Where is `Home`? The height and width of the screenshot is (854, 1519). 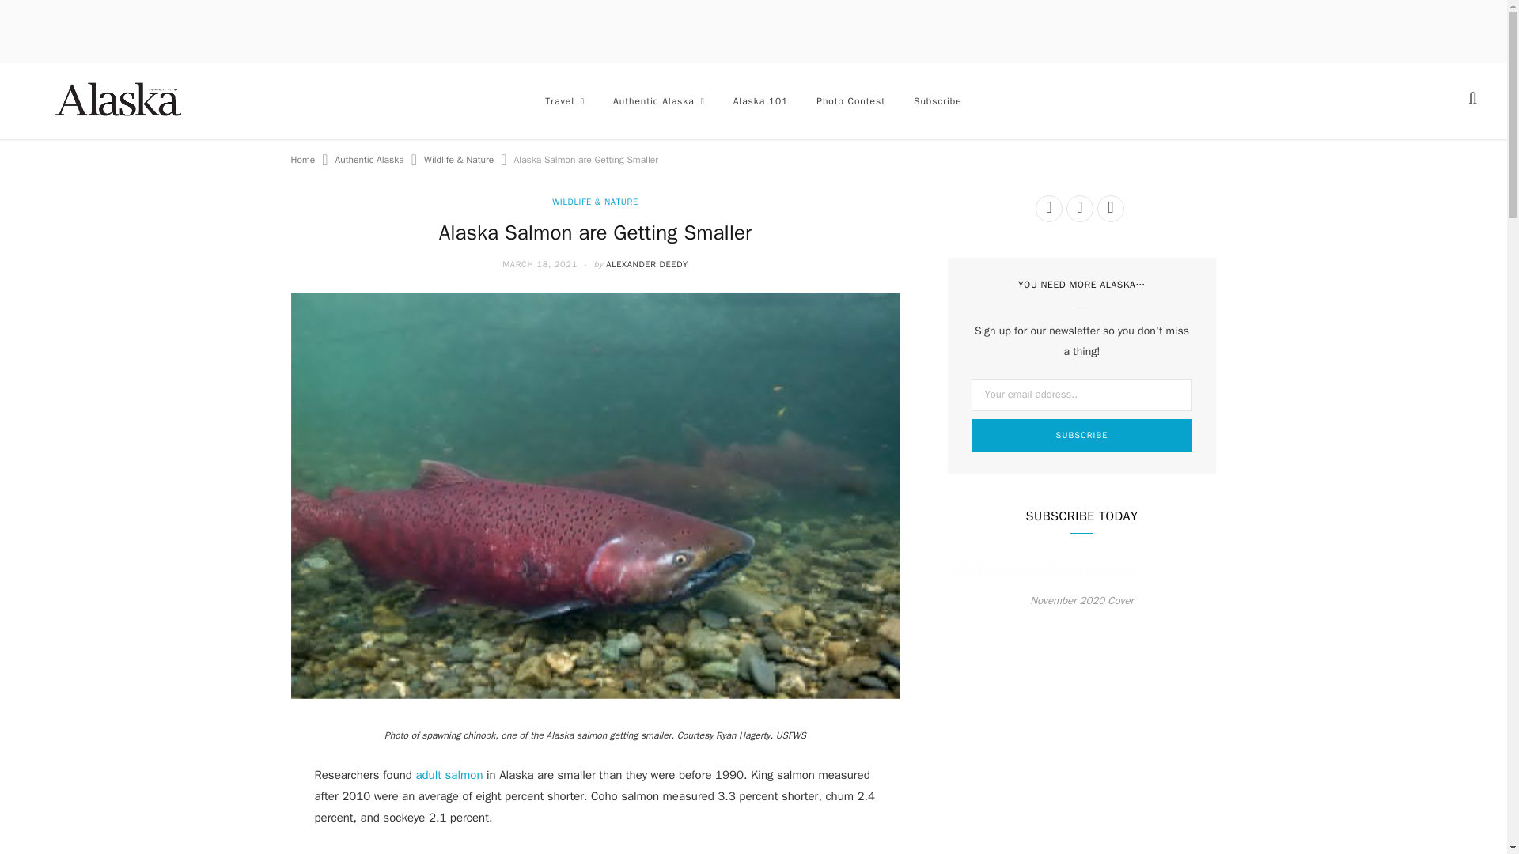 Home is located at coordinates (304, 160).